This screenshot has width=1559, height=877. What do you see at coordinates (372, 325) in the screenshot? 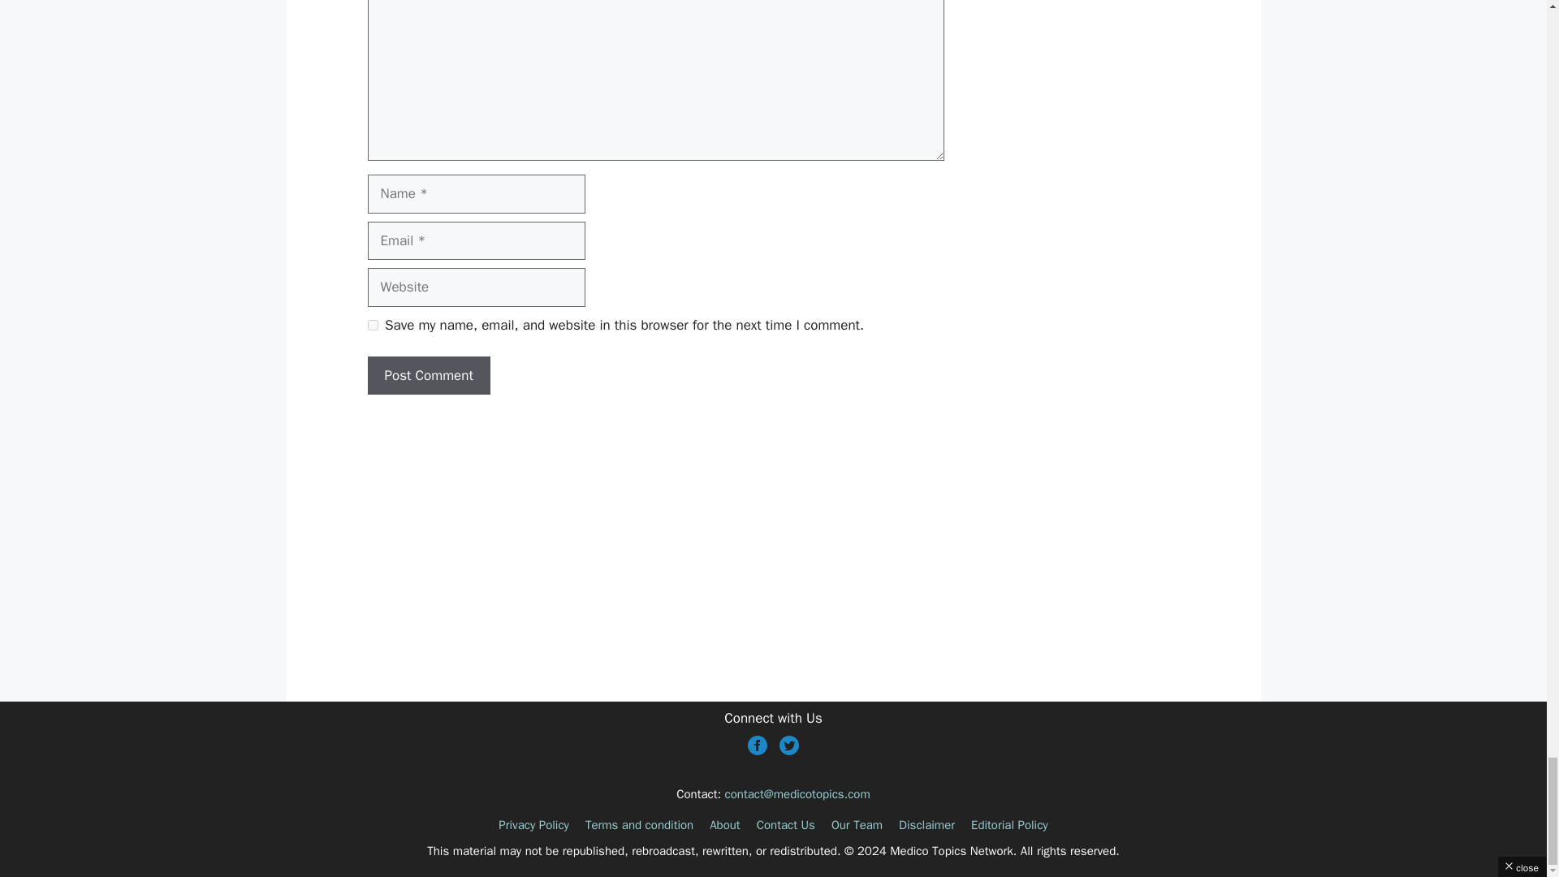
I see `yes` at bounding box center [372, 325].